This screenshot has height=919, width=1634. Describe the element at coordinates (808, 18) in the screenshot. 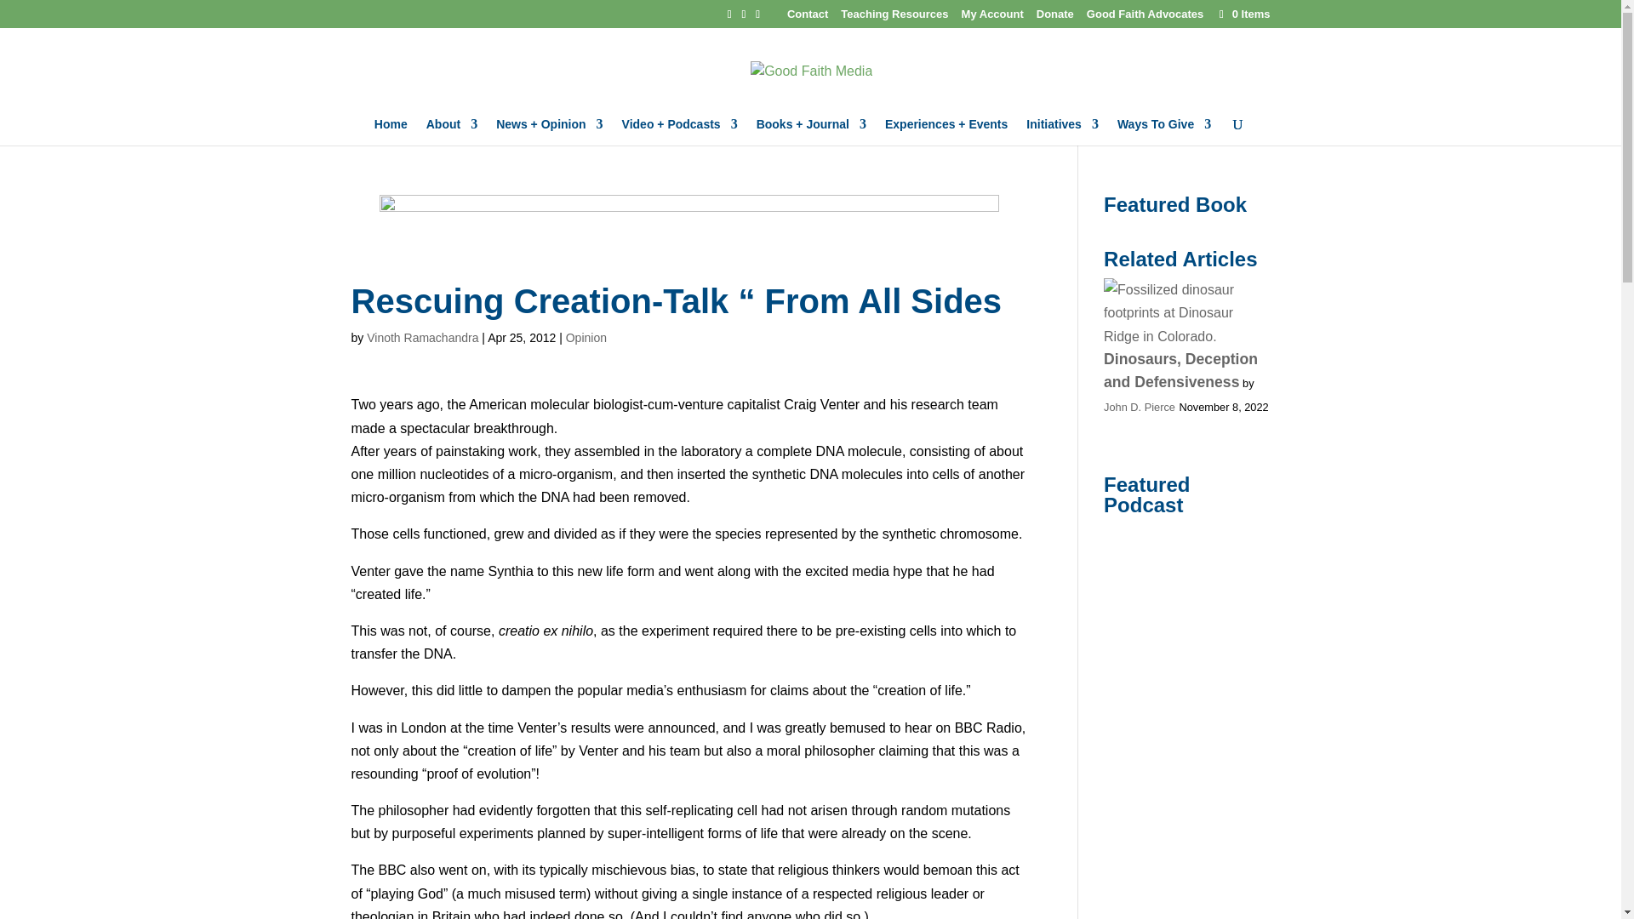

I see `Contact` at that location.